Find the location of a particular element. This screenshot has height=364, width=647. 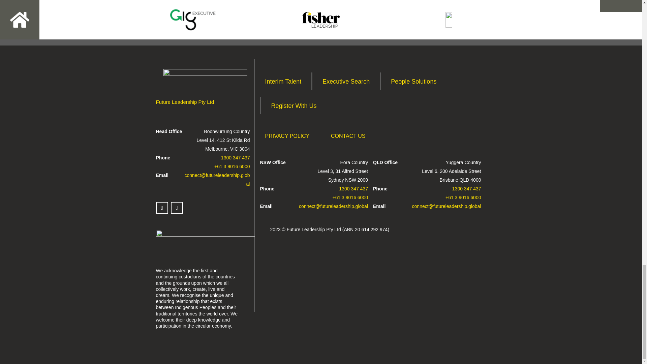

1300 347 437 is located at coordinates (353, 189).